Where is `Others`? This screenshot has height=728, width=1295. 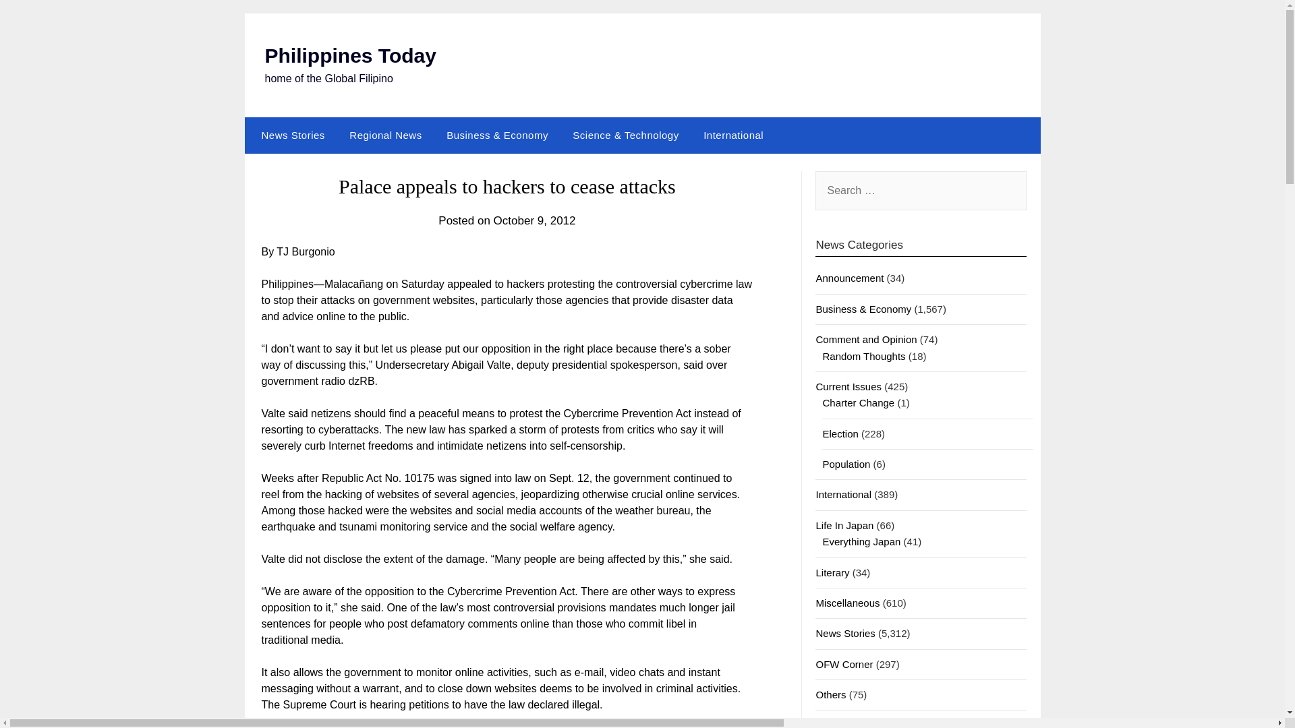 Others is located at coordinates (830, 694).